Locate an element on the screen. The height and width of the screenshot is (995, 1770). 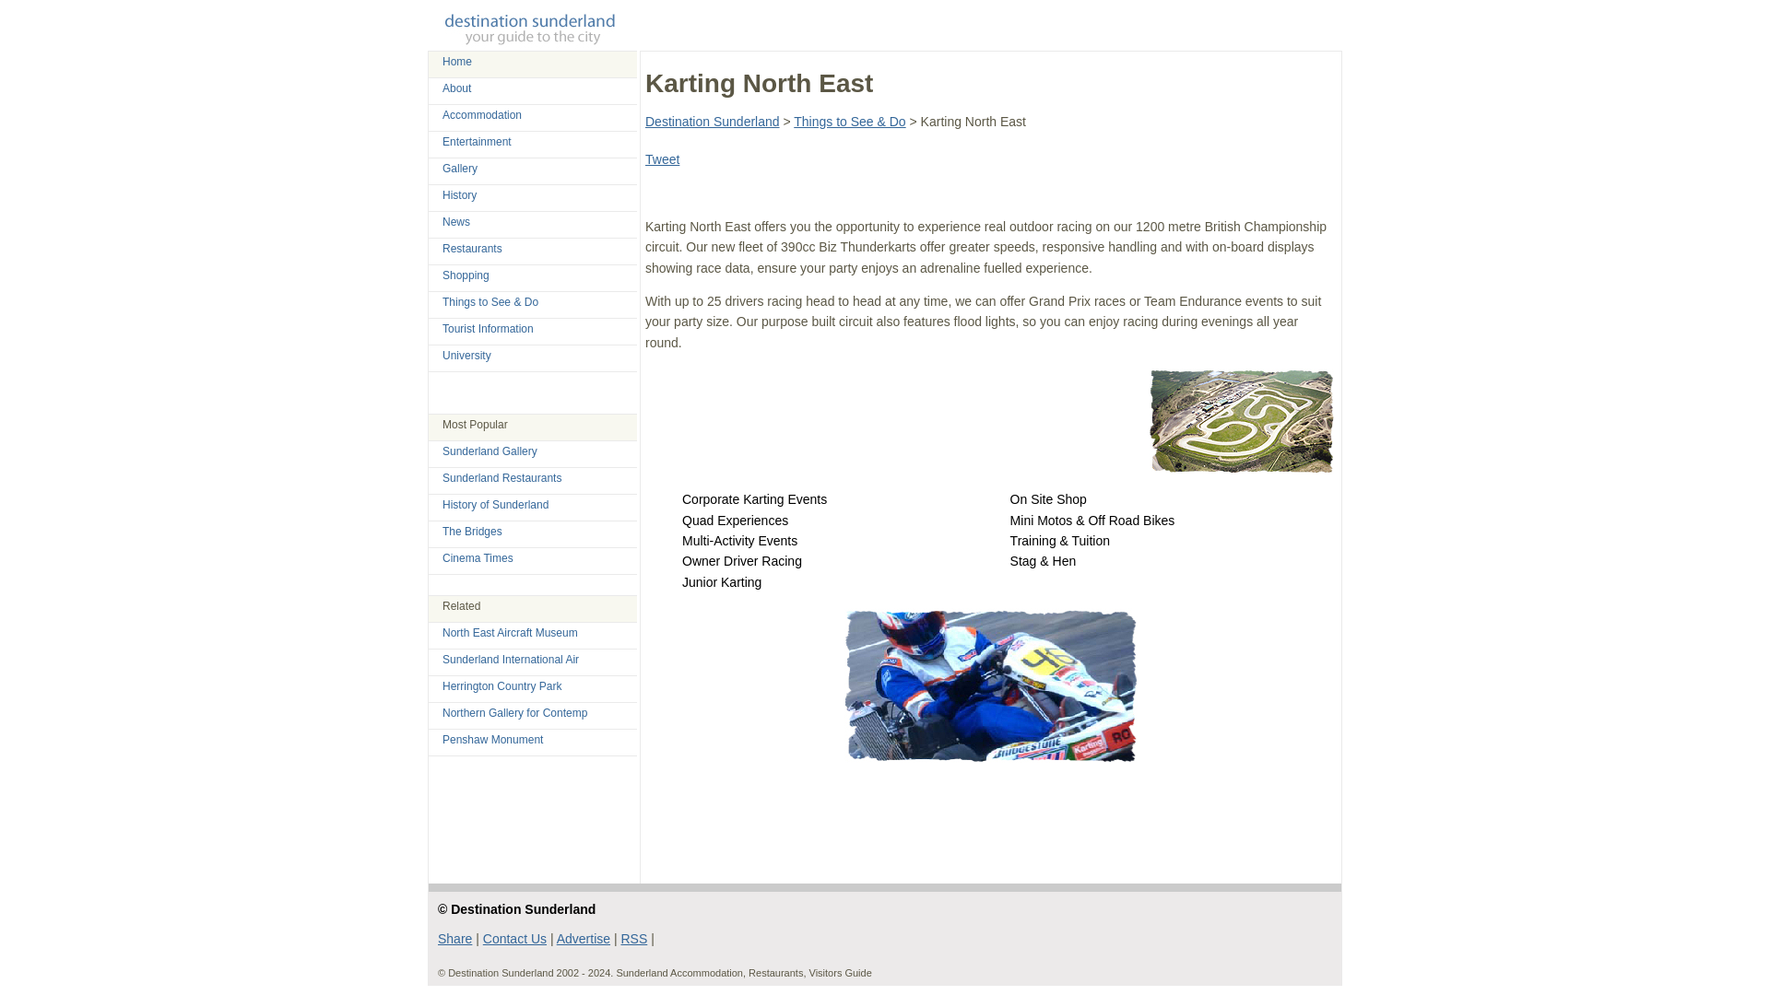
Sunderland International Airshow is located at coordinates (511, 659).